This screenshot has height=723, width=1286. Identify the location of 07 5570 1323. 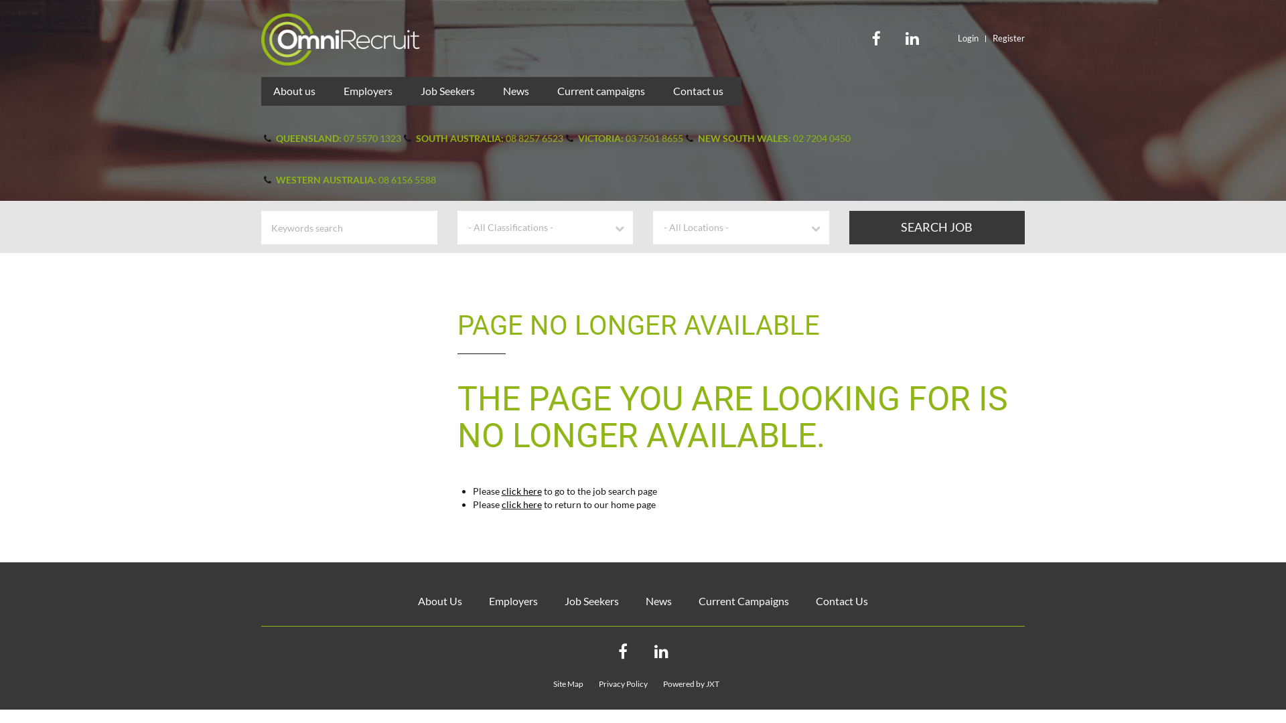
(372, 138).